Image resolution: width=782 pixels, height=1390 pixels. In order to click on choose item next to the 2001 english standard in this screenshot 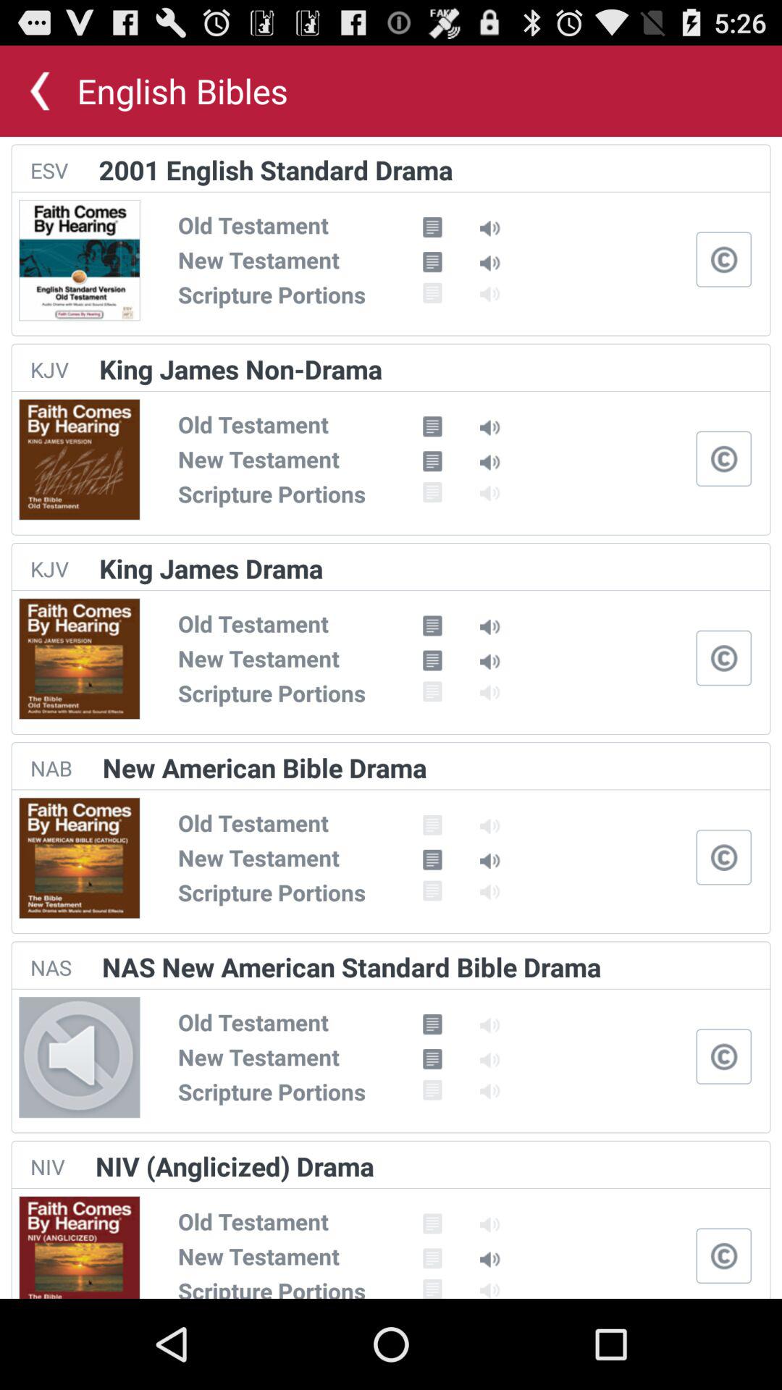, I will do `click(49, 170)`.